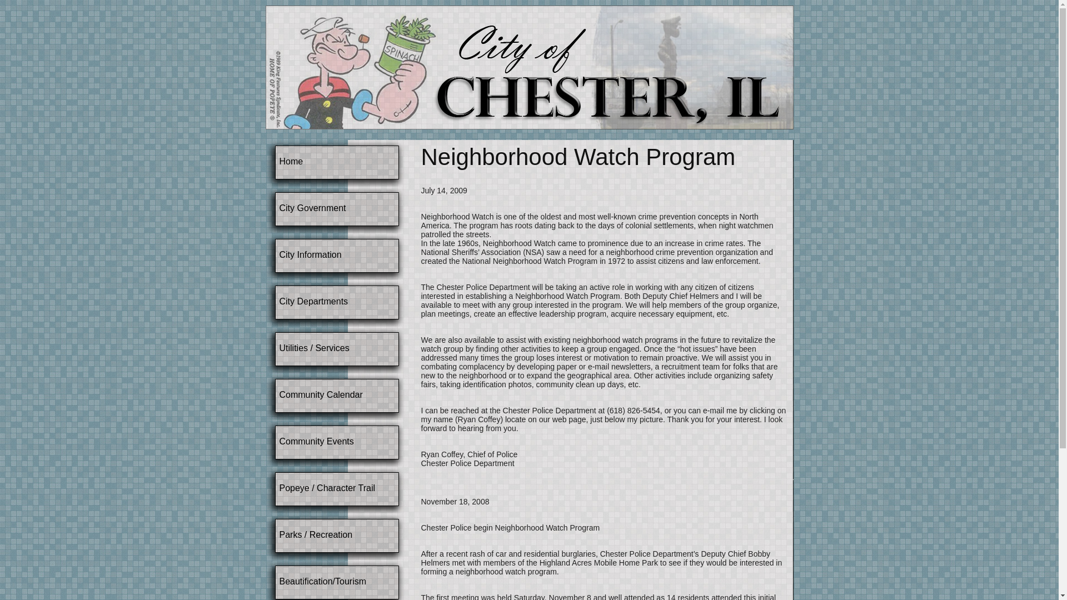 This screenshot has height=600, width=1067. What do you see at coordinates (320, 394) in the screenshot?
I see `Community Calendar` at bounding box center [320, 394].